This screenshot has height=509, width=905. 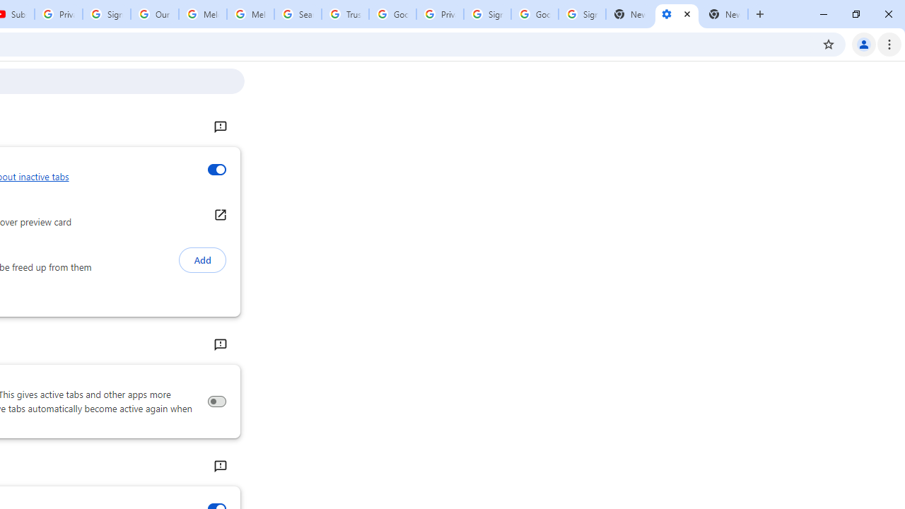 What do you see at coordinates (219, 467) in the screenshot?
I see `Speed` at bounding box center [219, 467].